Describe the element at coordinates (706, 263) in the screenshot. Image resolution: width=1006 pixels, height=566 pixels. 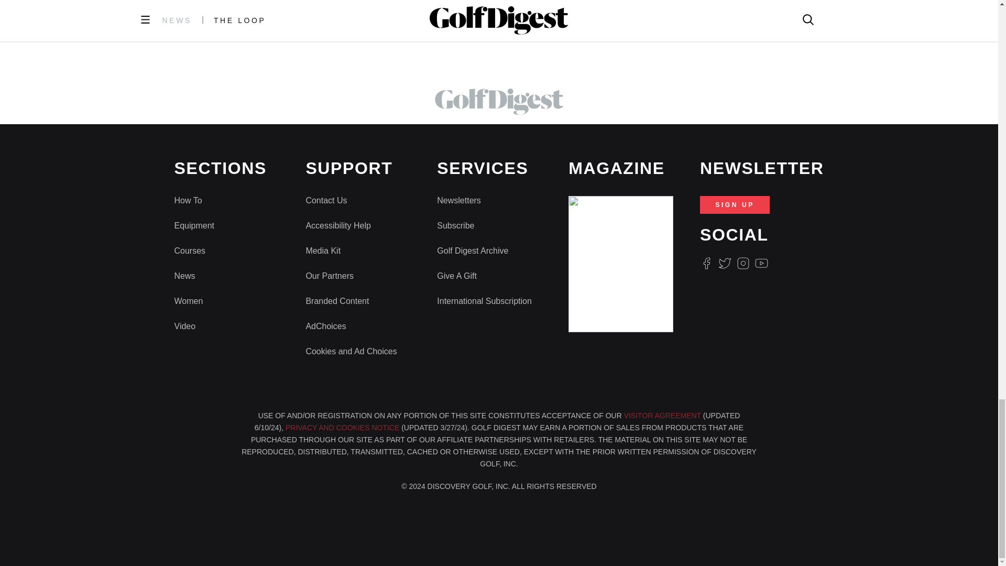
I see `Facebook Logo` at that location.